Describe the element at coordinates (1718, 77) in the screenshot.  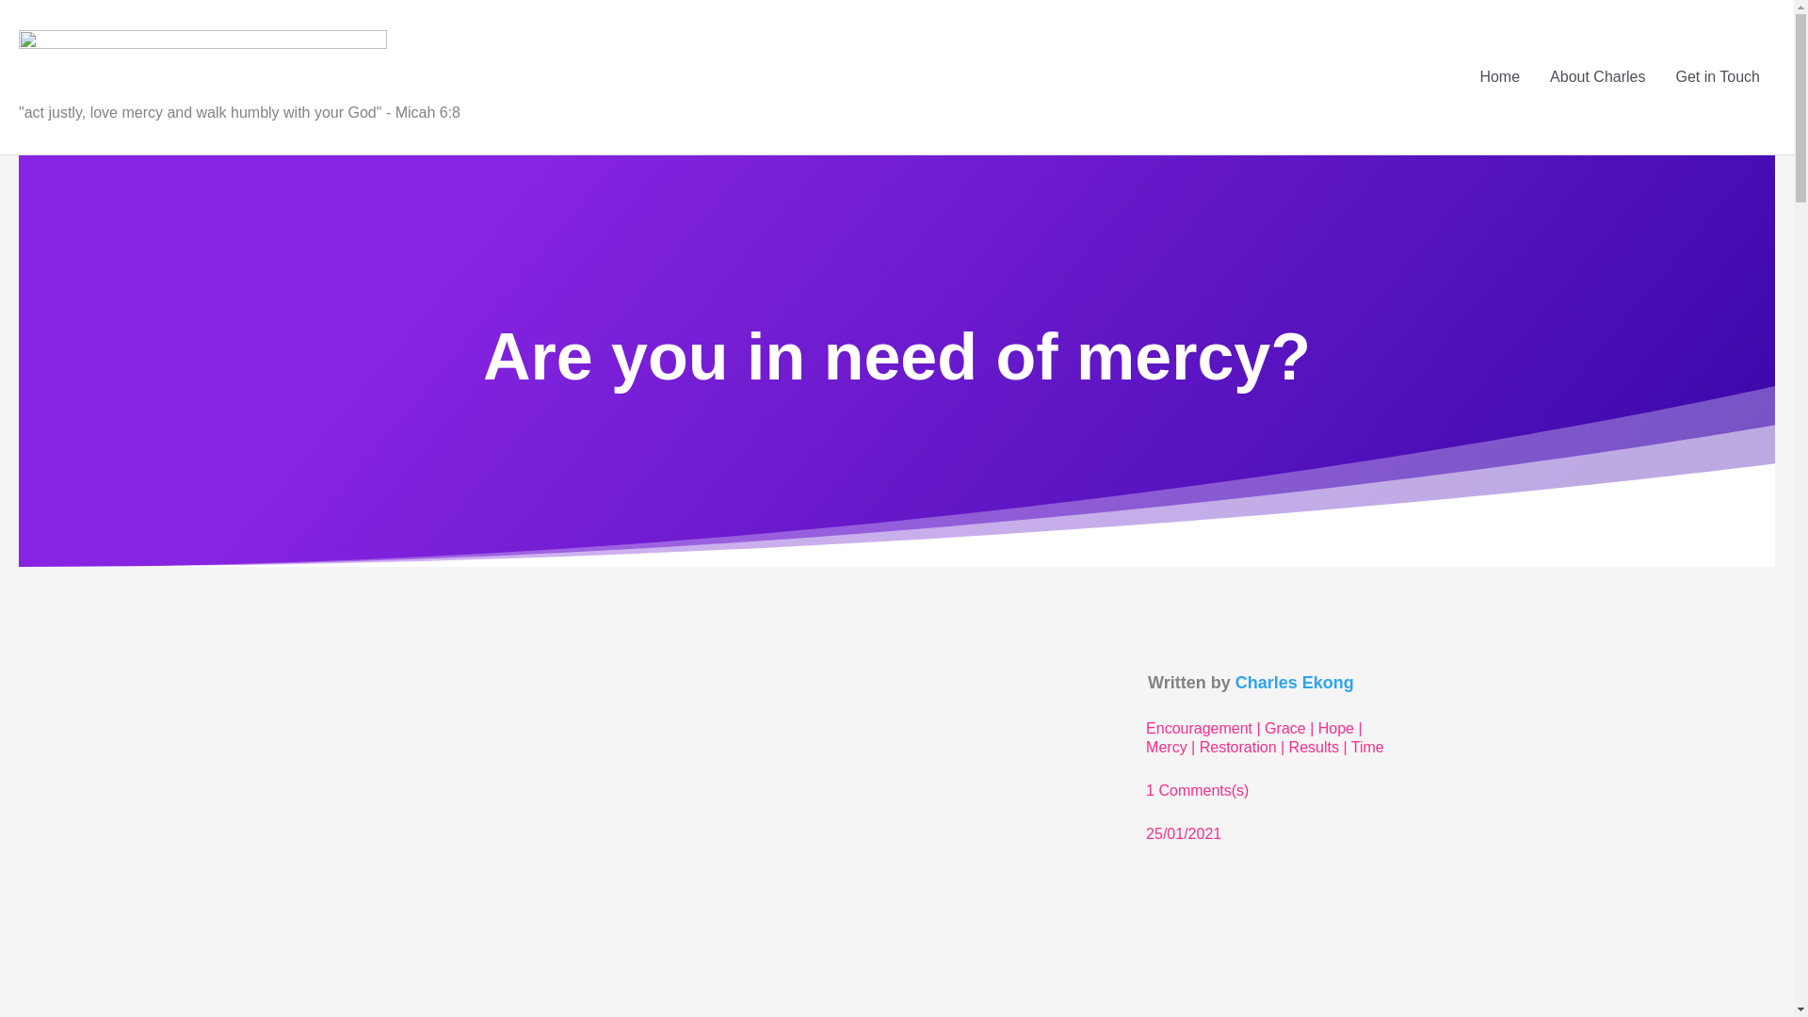
I see `Get in Touch` at that location.